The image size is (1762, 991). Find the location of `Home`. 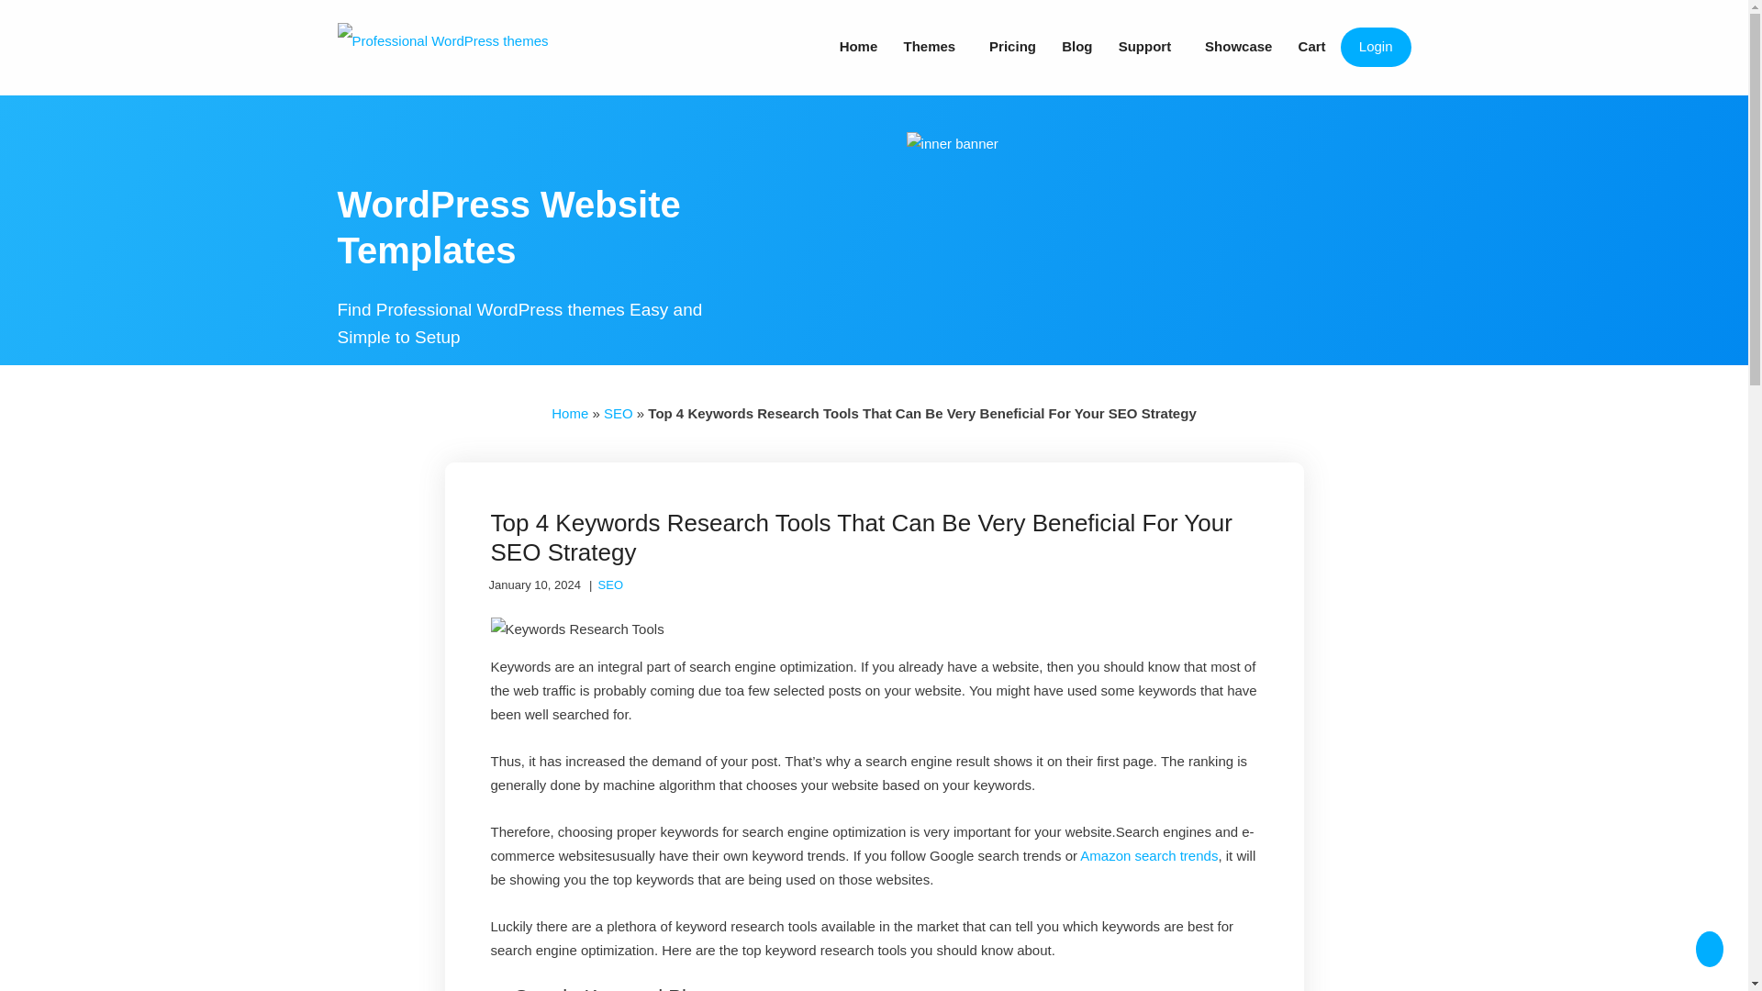

Home is located at coordinates (569, 413).